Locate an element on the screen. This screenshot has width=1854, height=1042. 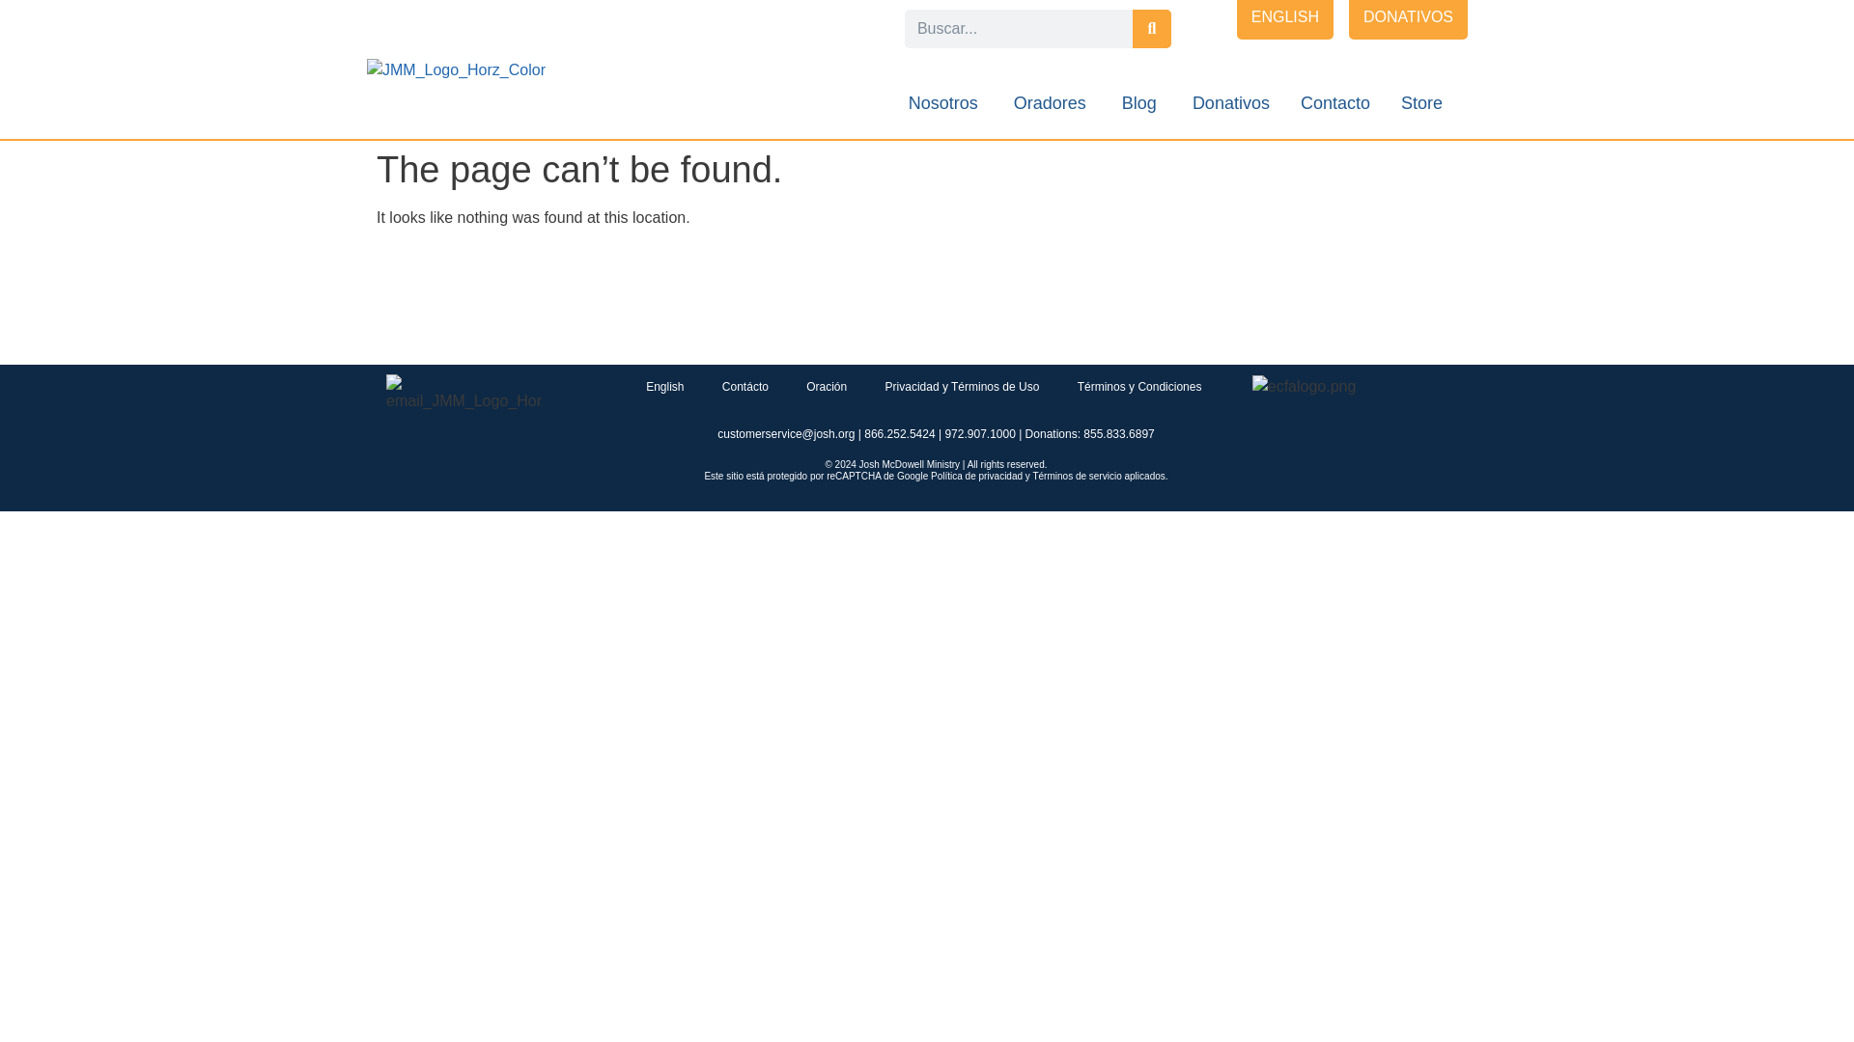
Blog is located at coordinates (1139, 102).